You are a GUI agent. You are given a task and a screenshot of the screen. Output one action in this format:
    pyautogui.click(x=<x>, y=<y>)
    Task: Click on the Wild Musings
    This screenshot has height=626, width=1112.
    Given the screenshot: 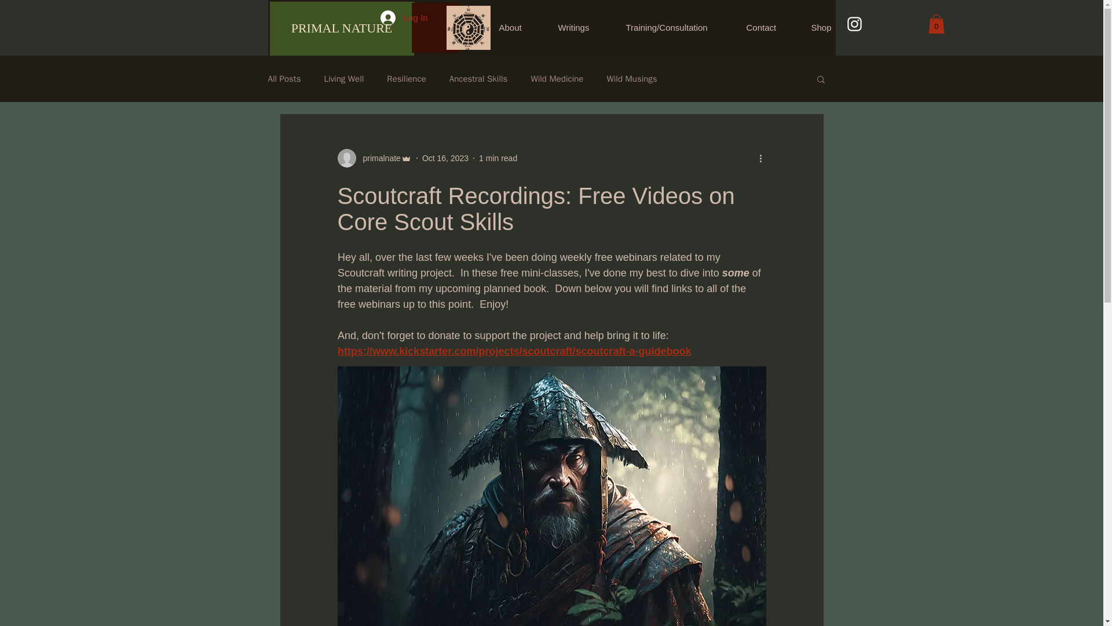 What is the action you would take?
    pyautogui.click(x=631, y=79)
    